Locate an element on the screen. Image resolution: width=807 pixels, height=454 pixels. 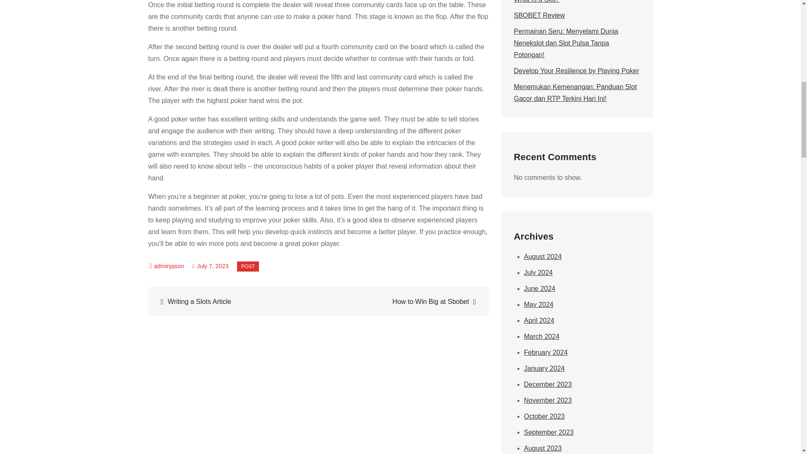
Writing a Slots Article is located at coordinates (234, 302).